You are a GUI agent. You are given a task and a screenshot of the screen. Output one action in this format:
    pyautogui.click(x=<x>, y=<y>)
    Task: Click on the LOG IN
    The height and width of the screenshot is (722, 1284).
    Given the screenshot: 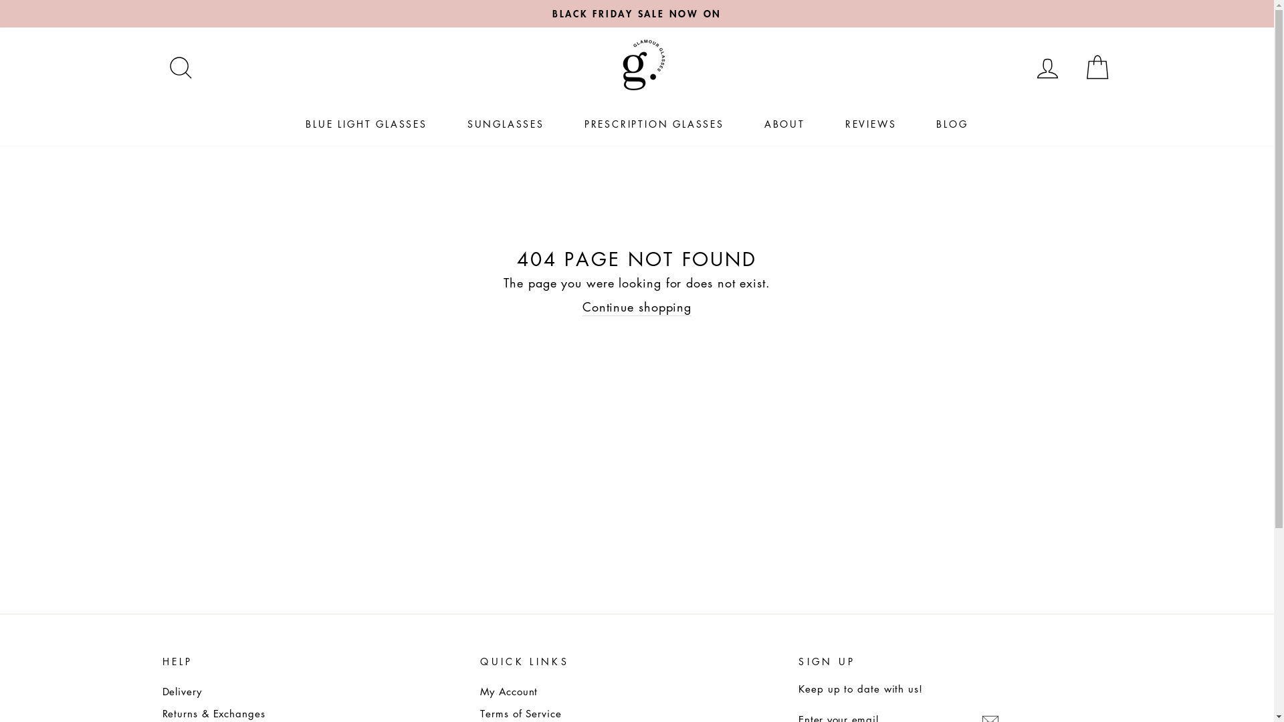 What is the action you would take?
    pyautogui.click(x=1045, y=68)
    